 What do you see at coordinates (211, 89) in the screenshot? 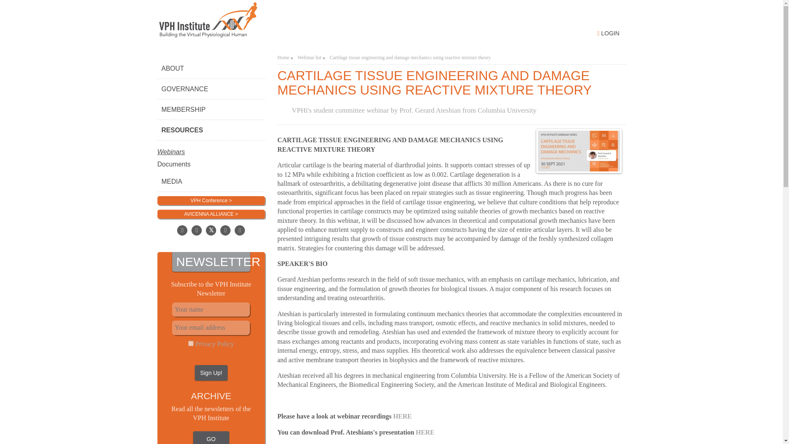
I see `GOVERNANCE` at bounding box center [211, 89].